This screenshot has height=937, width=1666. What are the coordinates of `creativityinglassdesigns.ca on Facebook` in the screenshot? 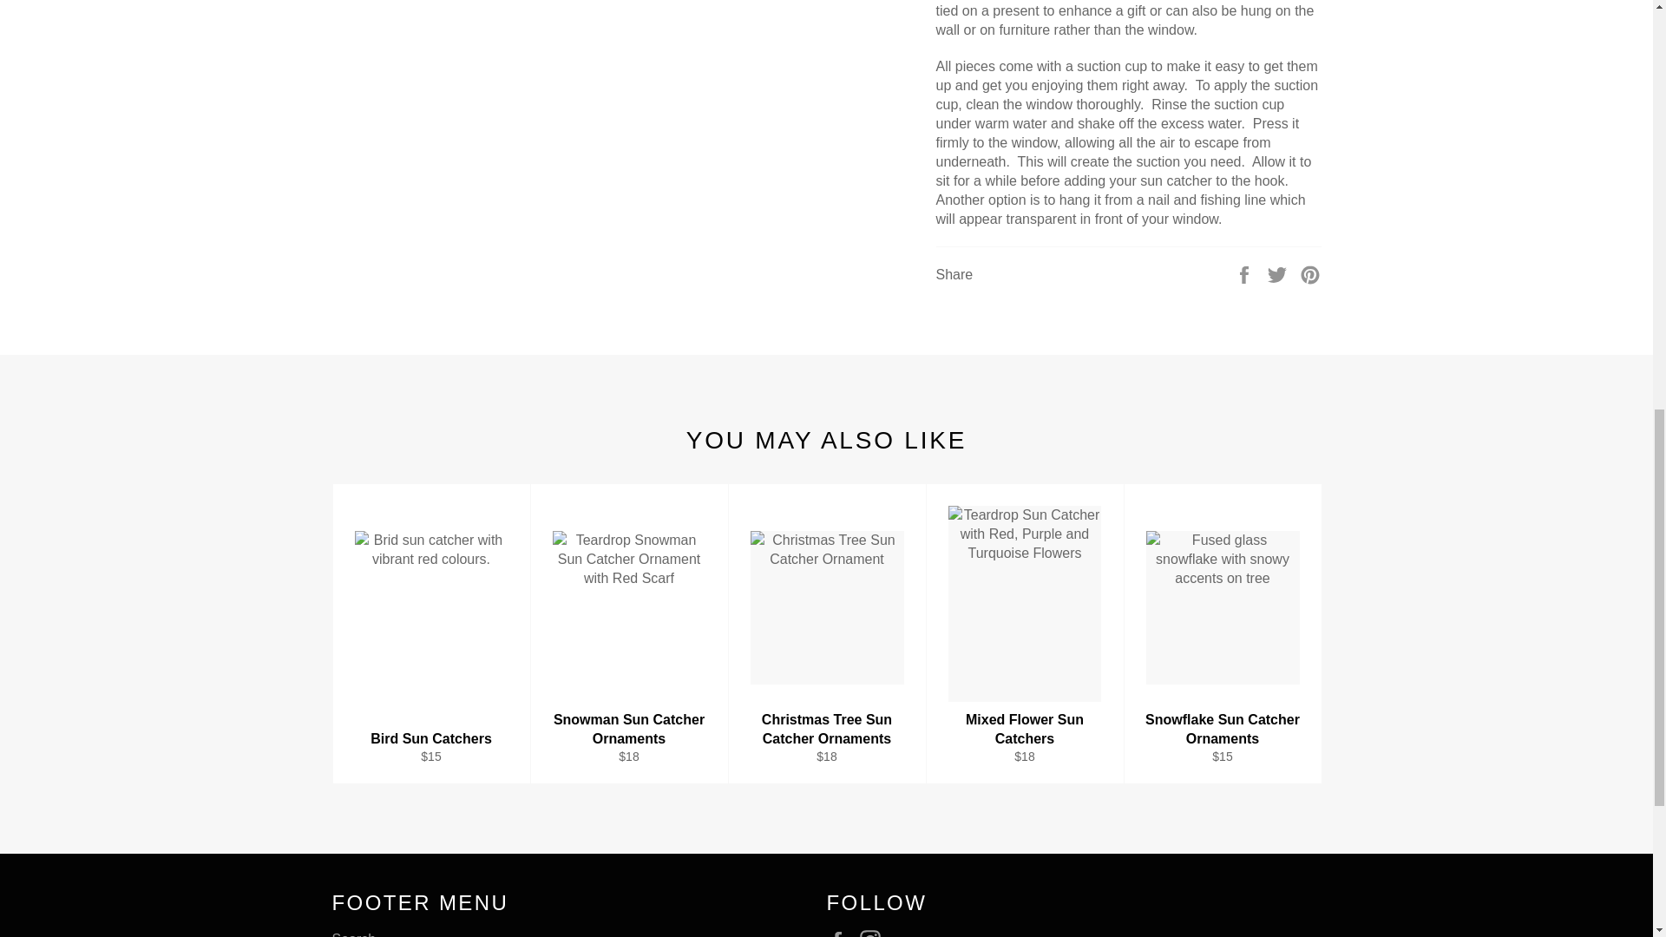 It's located at (841, 934).